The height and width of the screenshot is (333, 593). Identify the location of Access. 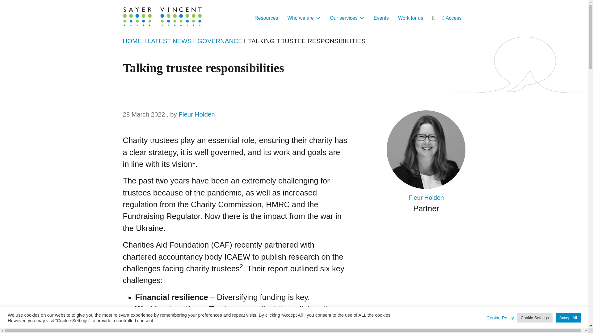
(452, 18).